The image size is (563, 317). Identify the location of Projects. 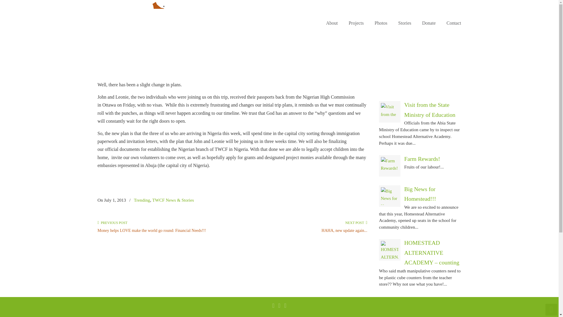
(356, 23).